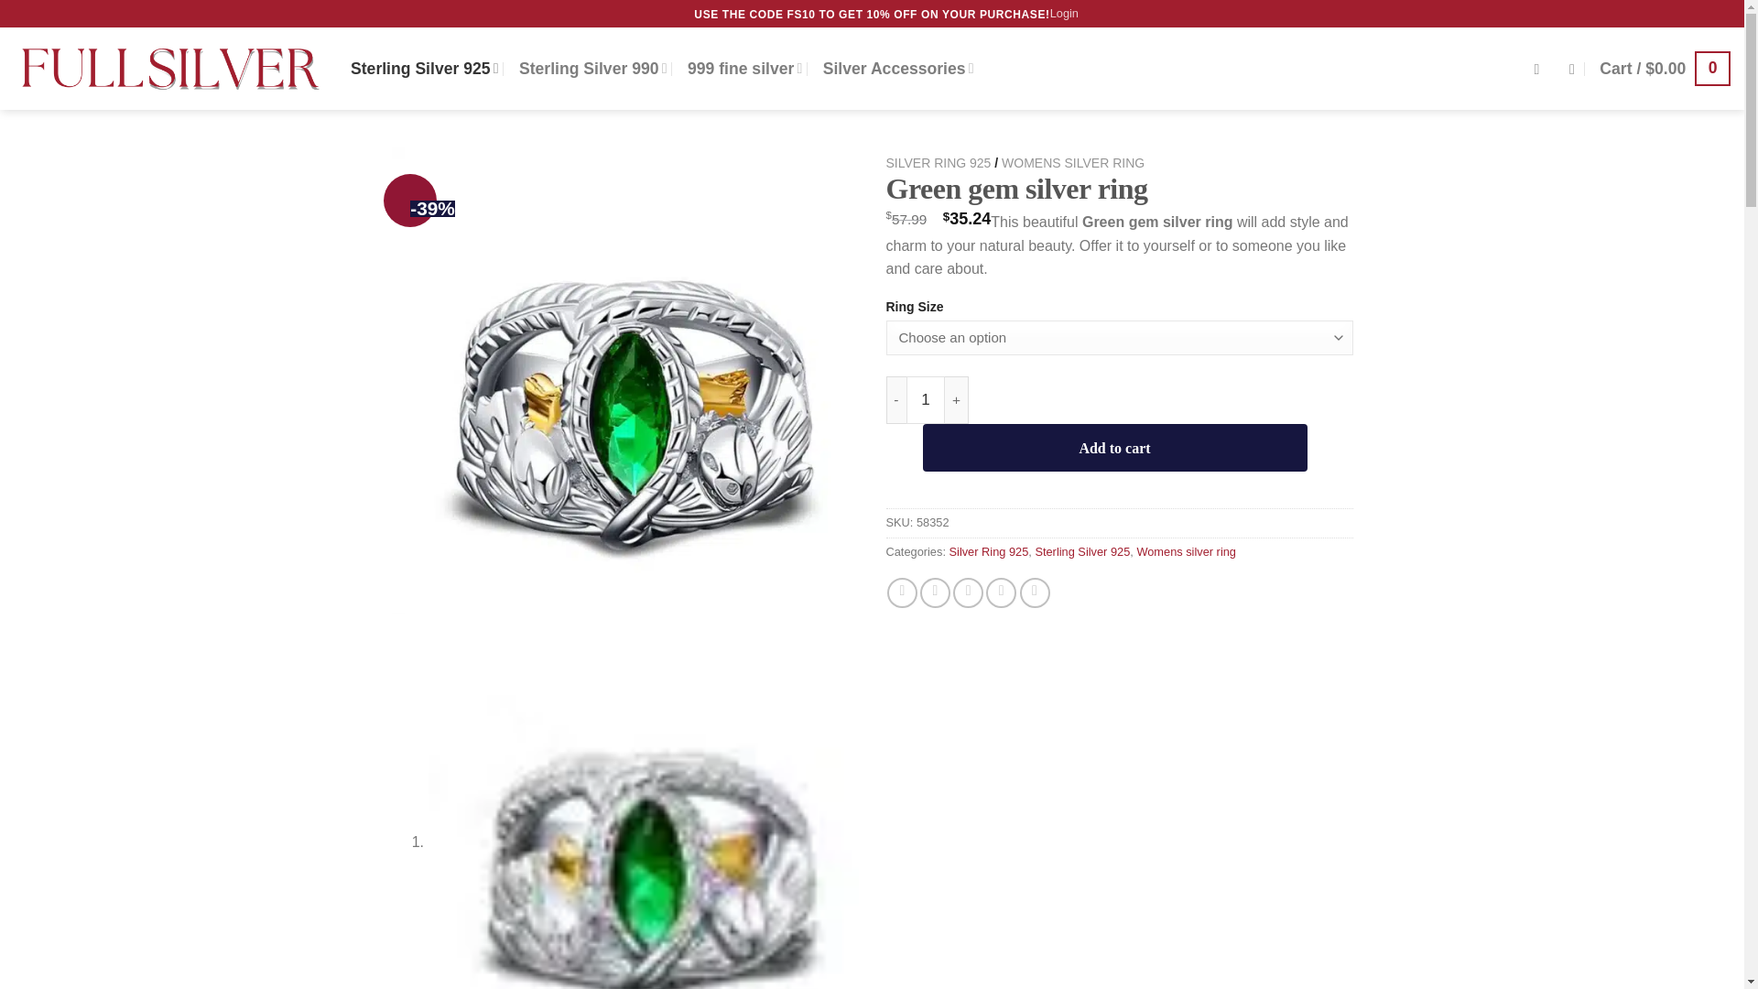  I want to click on FULL-SILVER - silver shop, so click(168, 68).